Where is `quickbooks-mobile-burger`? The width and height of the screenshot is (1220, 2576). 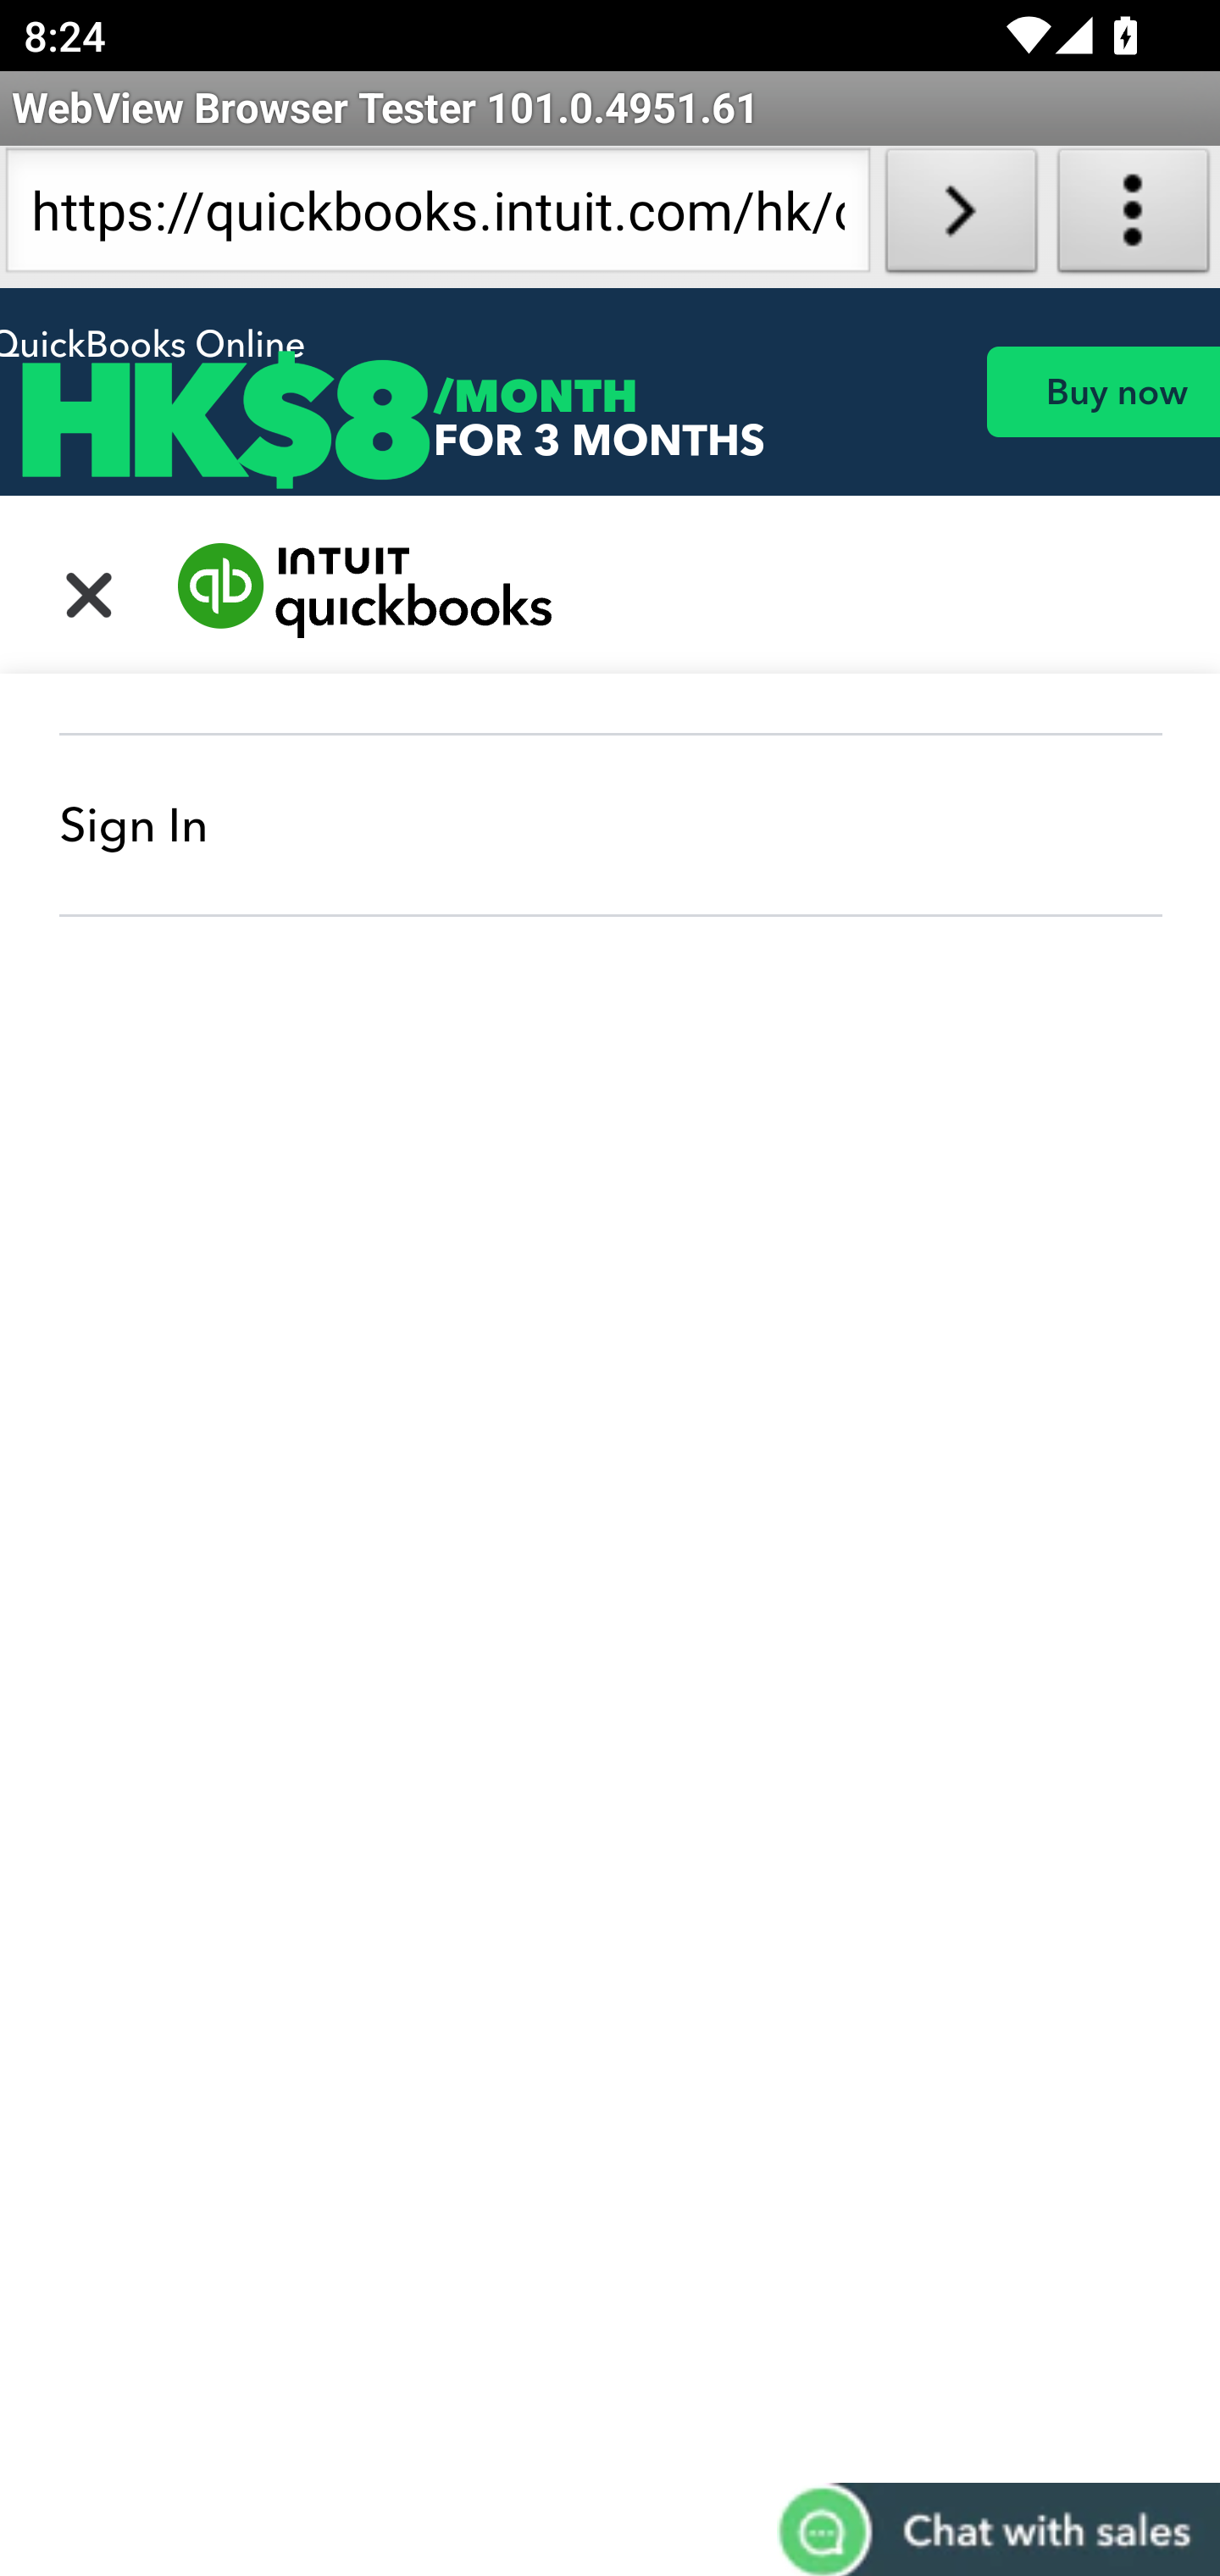 quickbooks-mobile-burger is located at coordinates (90, 591).